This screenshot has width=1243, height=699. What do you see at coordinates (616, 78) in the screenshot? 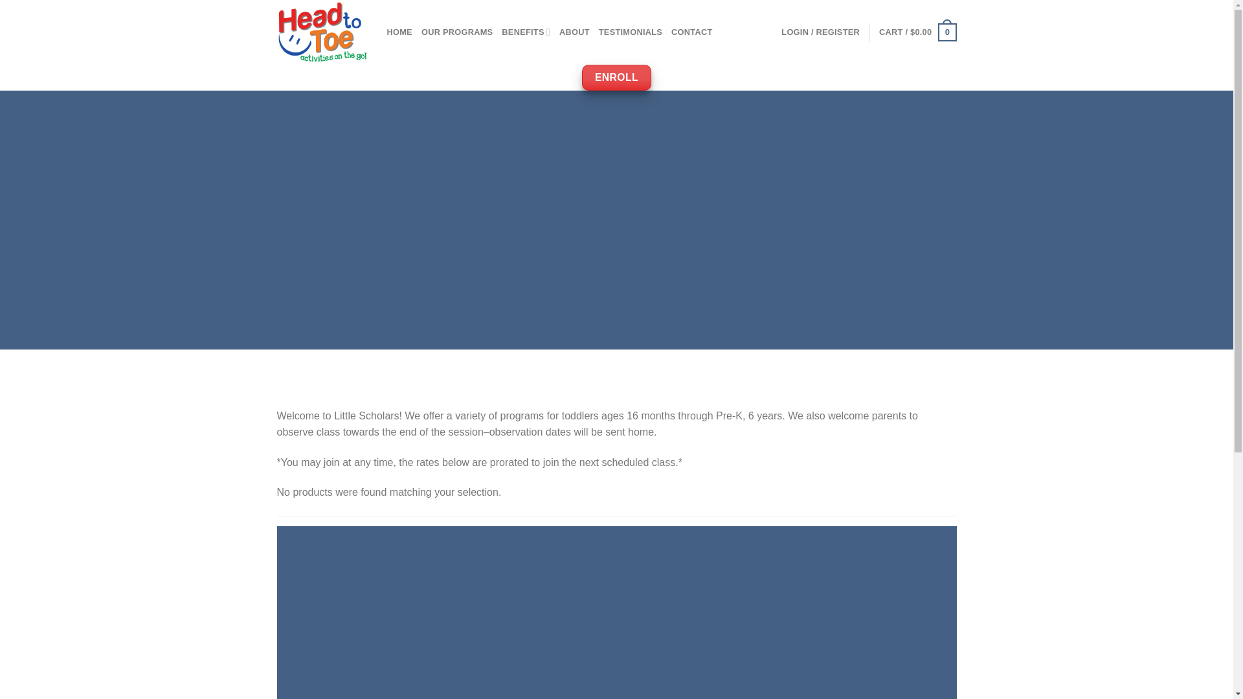
I see `ENROLL` at bounding box center [616, 78].